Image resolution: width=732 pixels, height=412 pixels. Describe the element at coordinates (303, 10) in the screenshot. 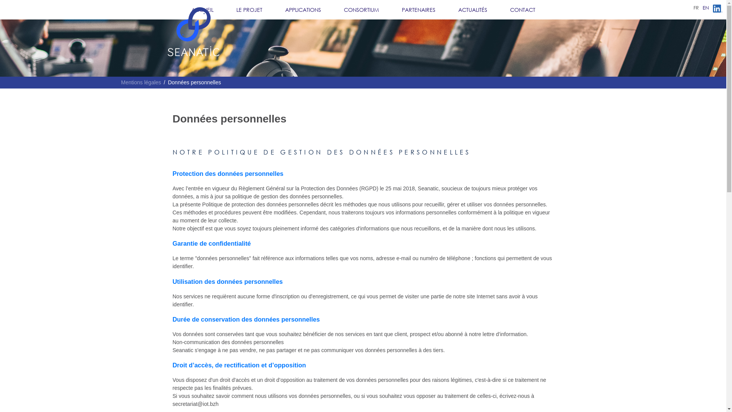

I see `APPLICATIONS` at that location.